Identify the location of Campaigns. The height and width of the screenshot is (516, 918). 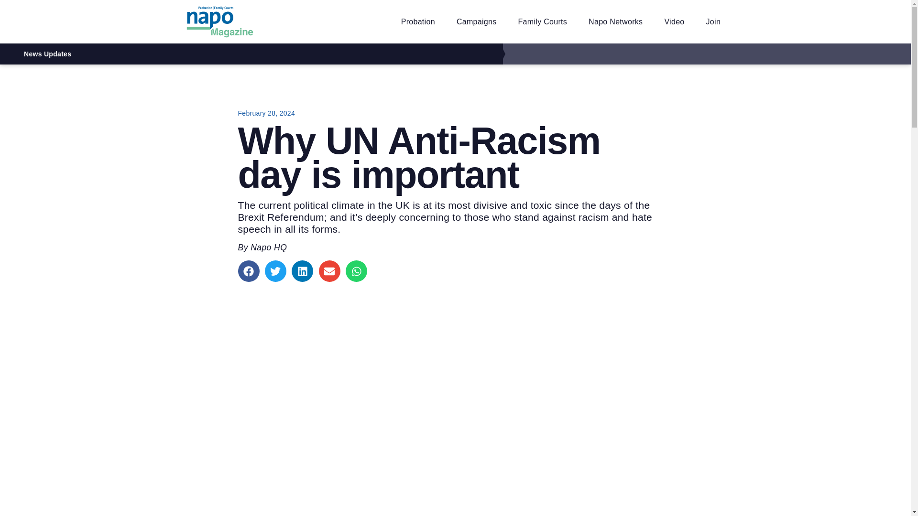
(477, 22).